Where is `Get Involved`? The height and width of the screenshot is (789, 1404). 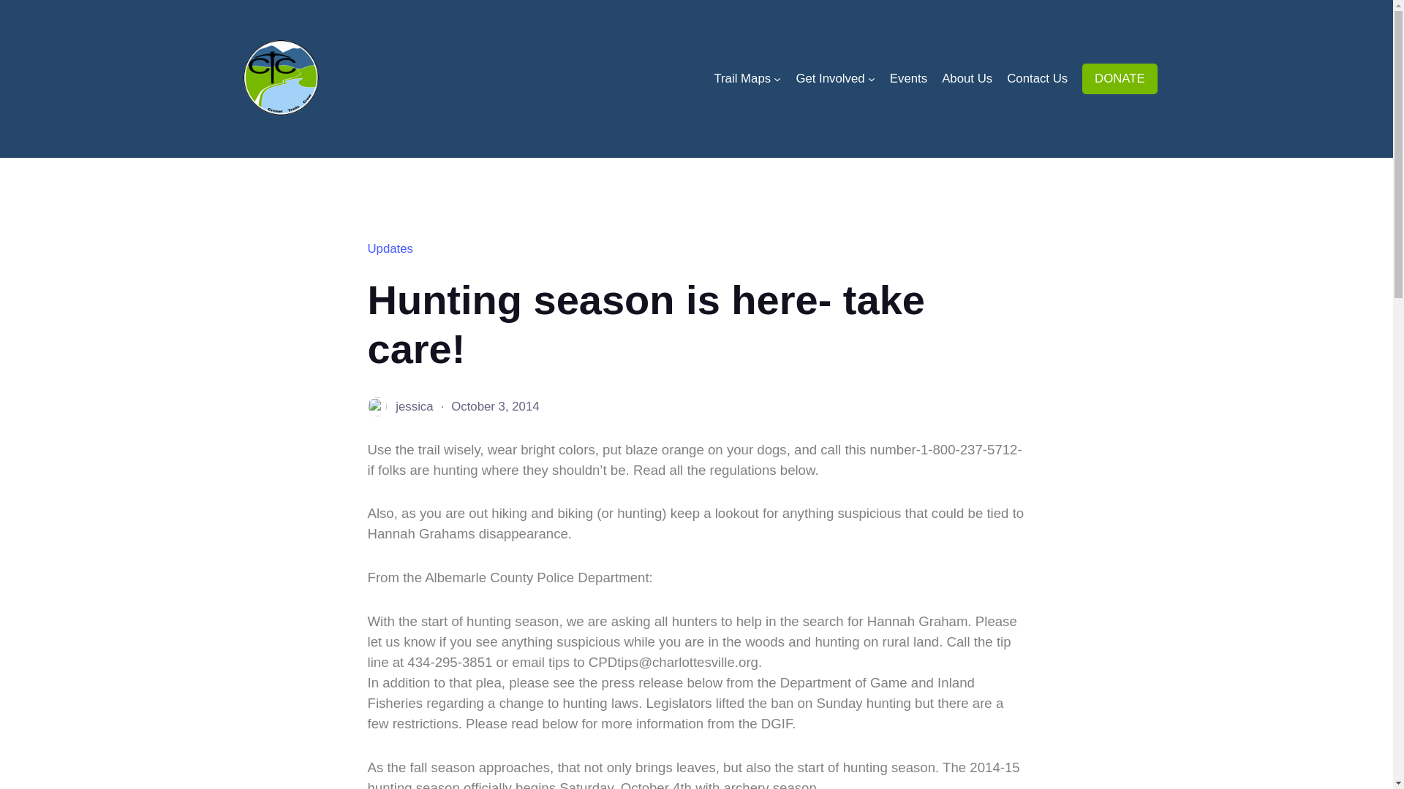
Get Involved is located at coordinates (830, 78).